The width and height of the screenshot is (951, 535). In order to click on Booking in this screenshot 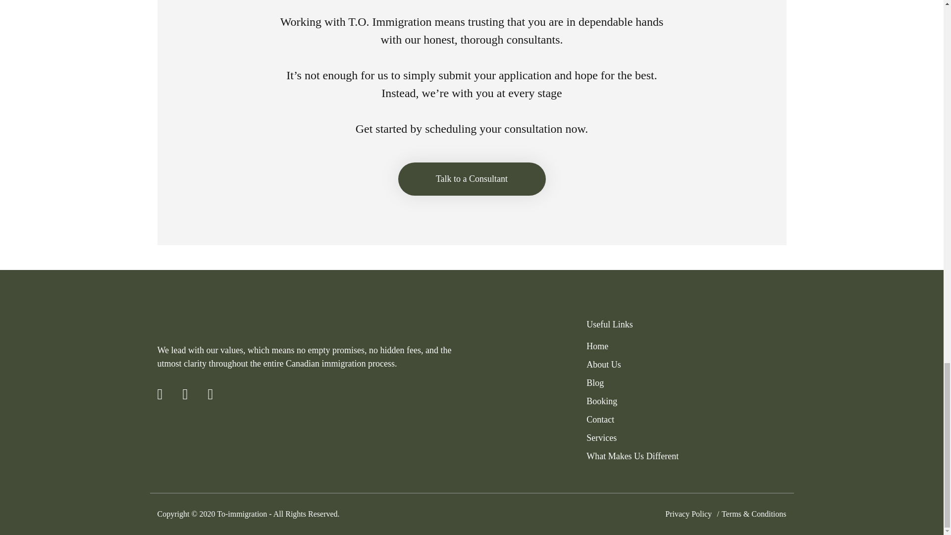, I will do `click(602, 401)`.